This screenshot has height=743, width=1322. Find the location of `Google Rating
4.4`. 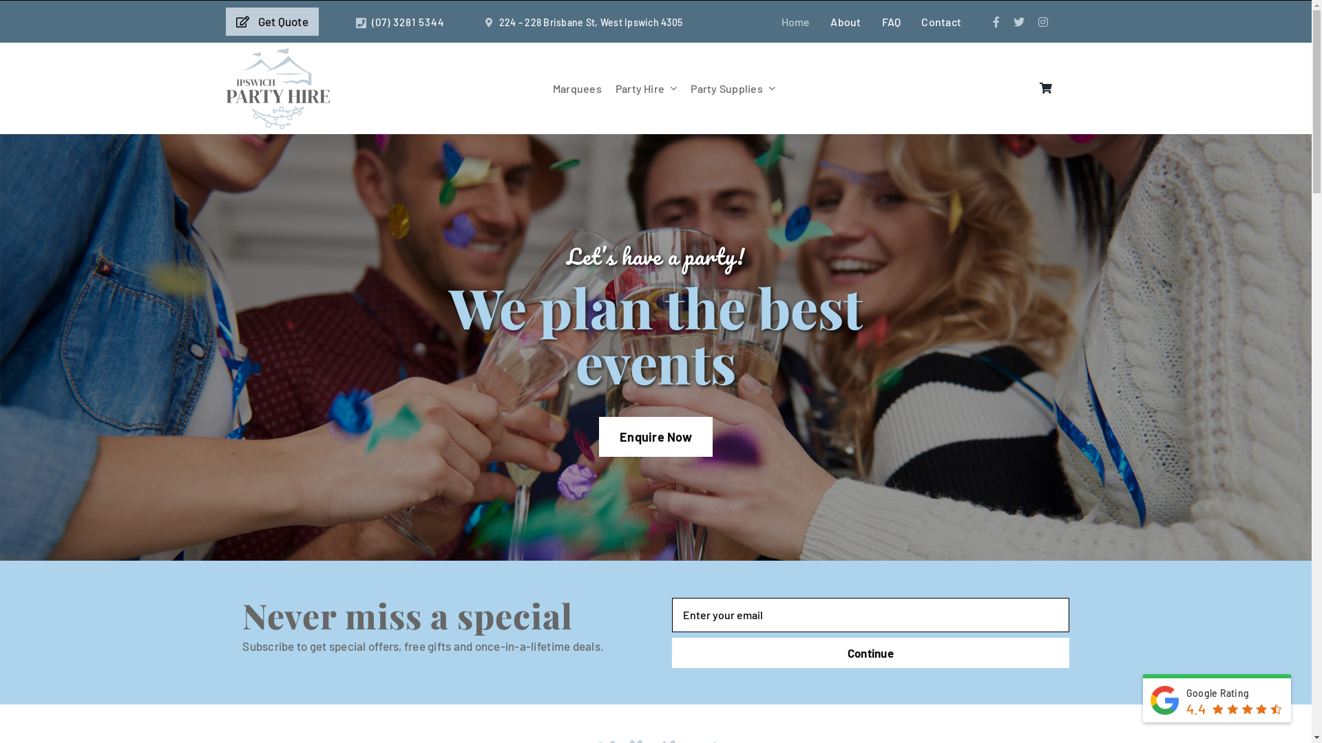

Google Rating
4.4 is located at coordinates (1217, 698).